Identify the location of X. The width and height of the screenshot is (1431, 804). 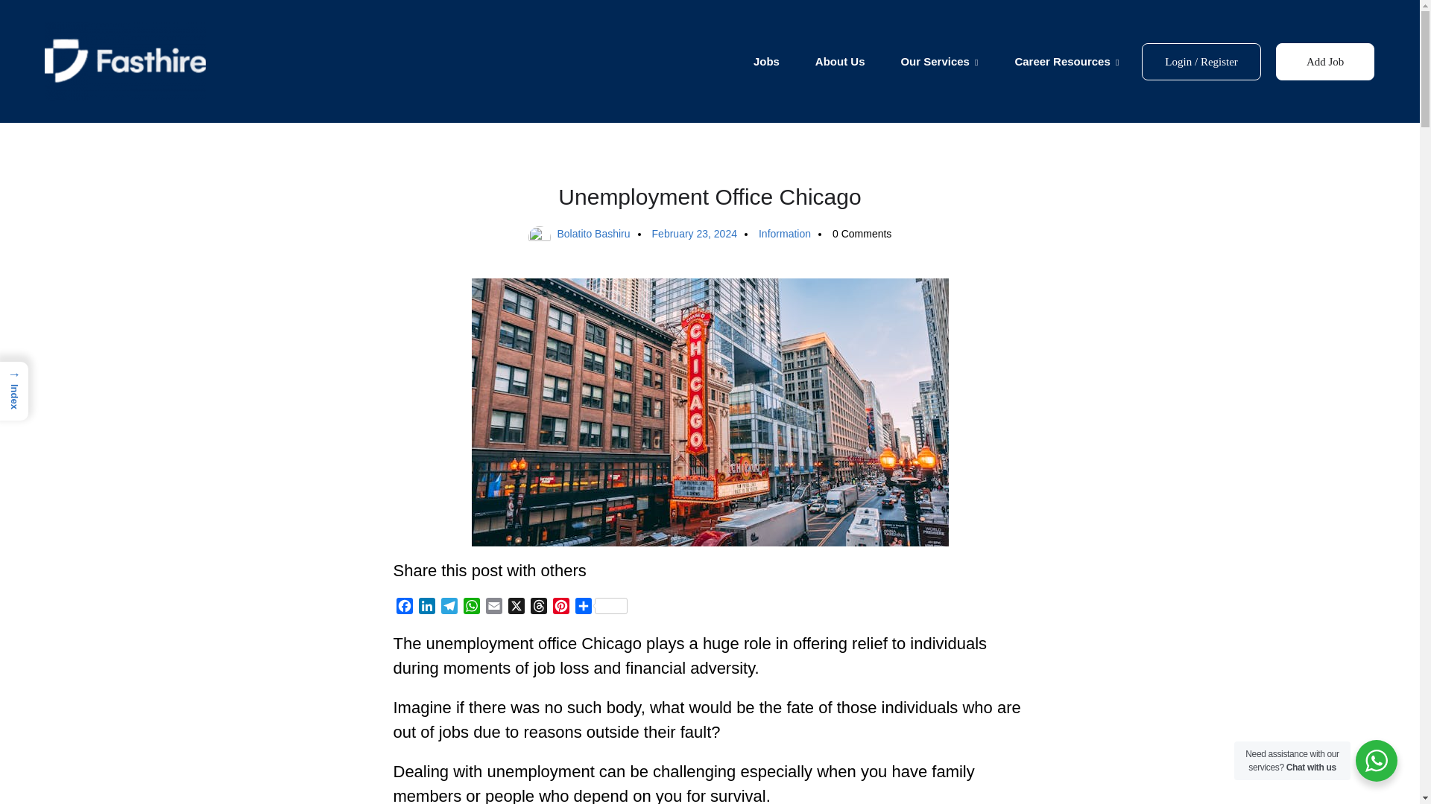
(516, 607).